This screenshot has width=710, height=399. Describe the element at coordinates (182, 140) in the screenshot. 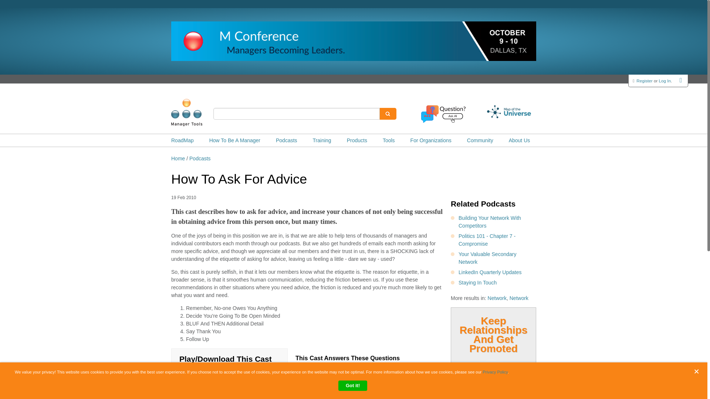

I see `RoadMap` at that location.